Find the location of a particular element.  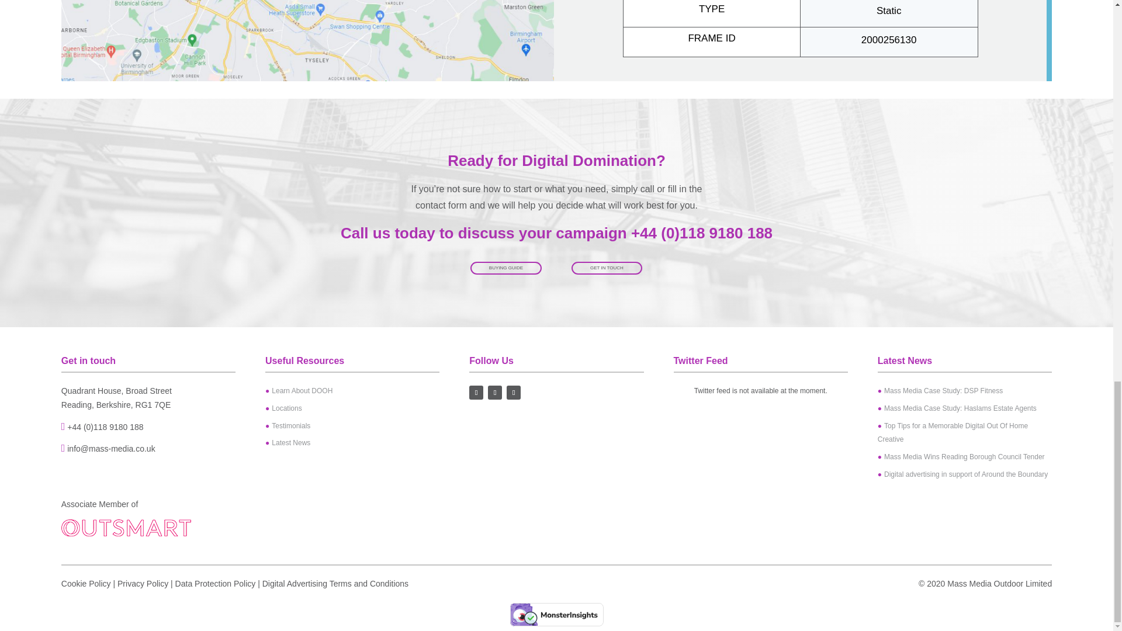

GET IN TOUCH is located at coordinates (607, 268).